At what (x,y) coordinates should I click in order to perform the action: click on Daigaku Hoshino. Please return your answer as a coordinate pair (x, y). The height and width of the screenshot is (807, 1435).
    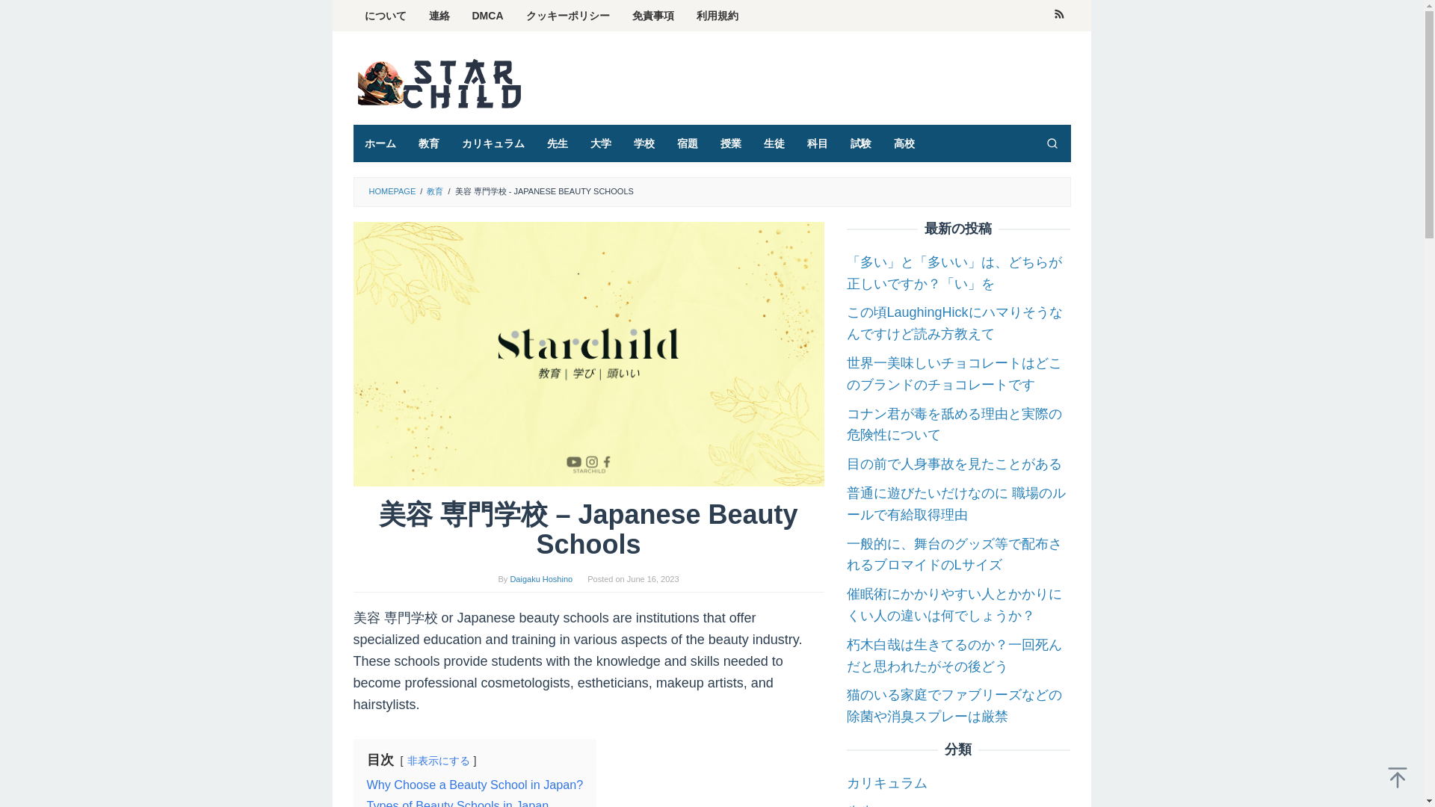
    Looking at the image, I should click on (541, 578).